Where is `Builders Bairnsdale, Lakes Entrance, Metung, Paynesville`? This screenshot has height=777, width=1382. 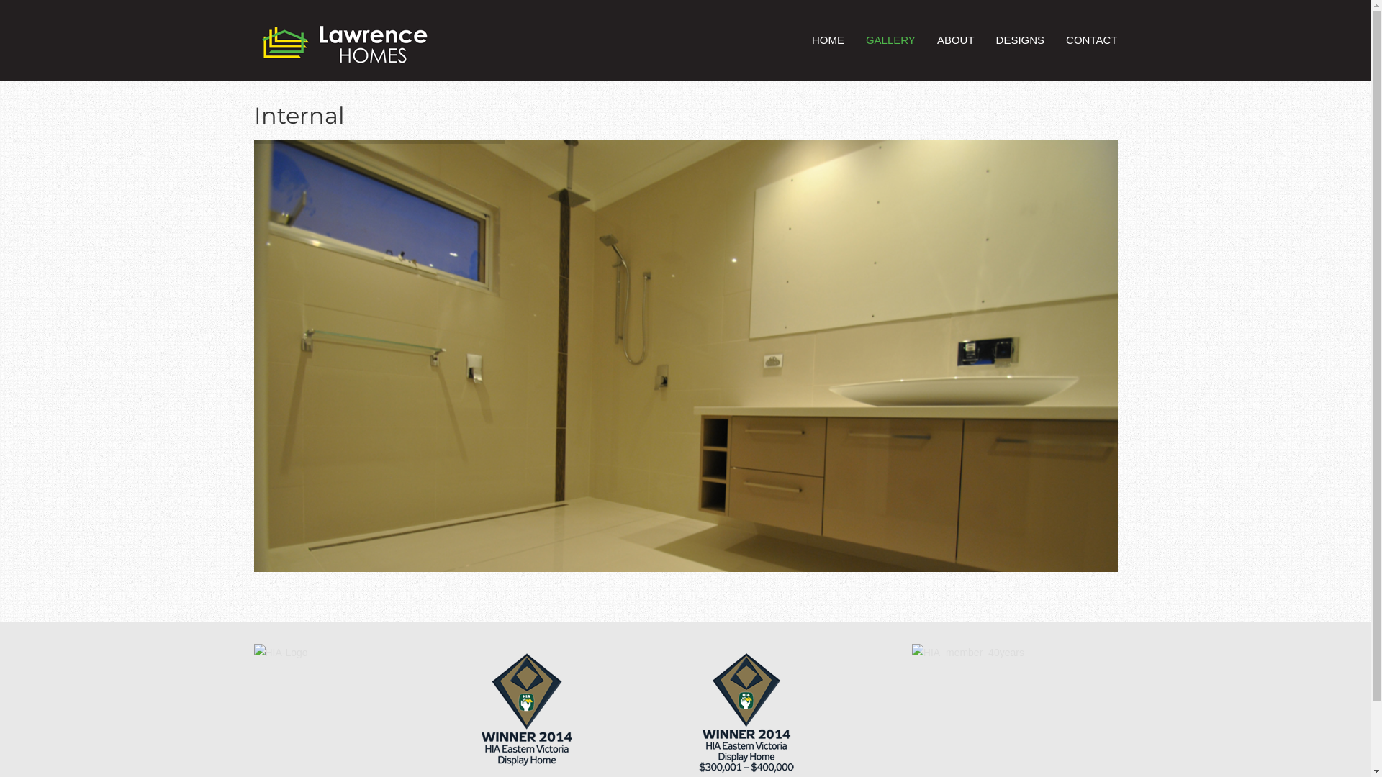
Builders Bairnsdale, Lakes Entrance, Metung, Paynesville is located at coordinates (343, 50).